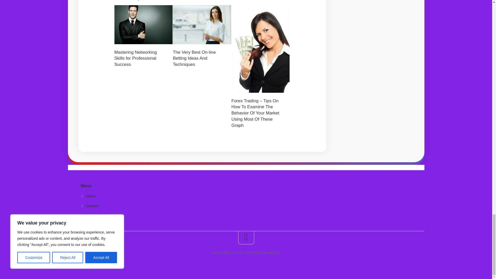  Describe the element at coordinates (135, 58) in the screenshot. I see `Mastering Networking Skills for Professional Success` at that location.